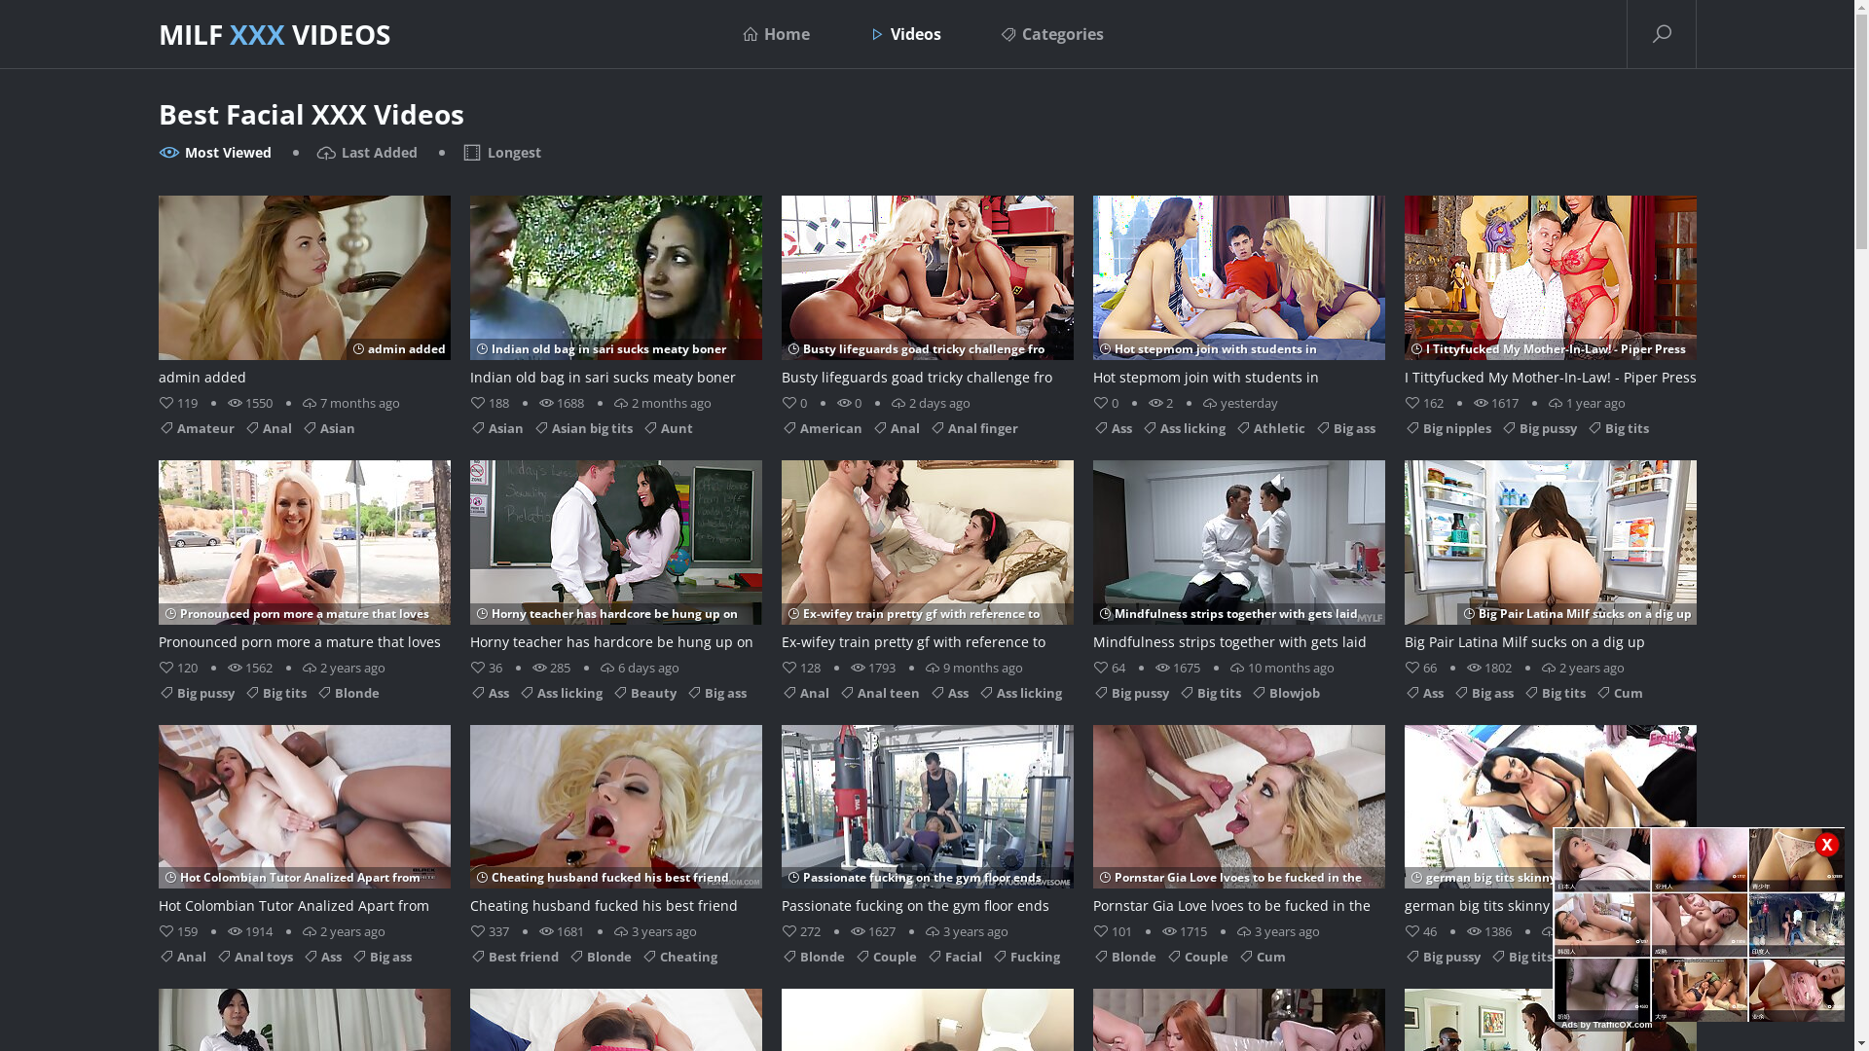  What do you see at coordinates (1019, 692) in the screenshot?
I see `Ass licking` at bounding box center [1019, 692].